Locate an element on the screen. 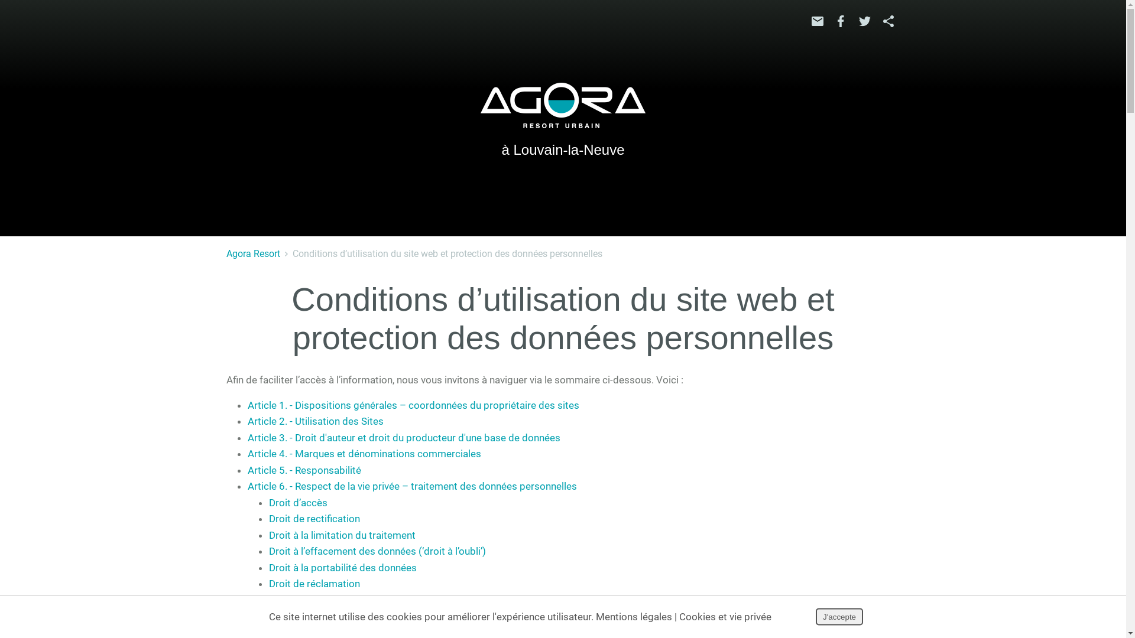 The width and height of the screenshot is (1135, 638). Agora Resort is located at coordinates (253, 254).